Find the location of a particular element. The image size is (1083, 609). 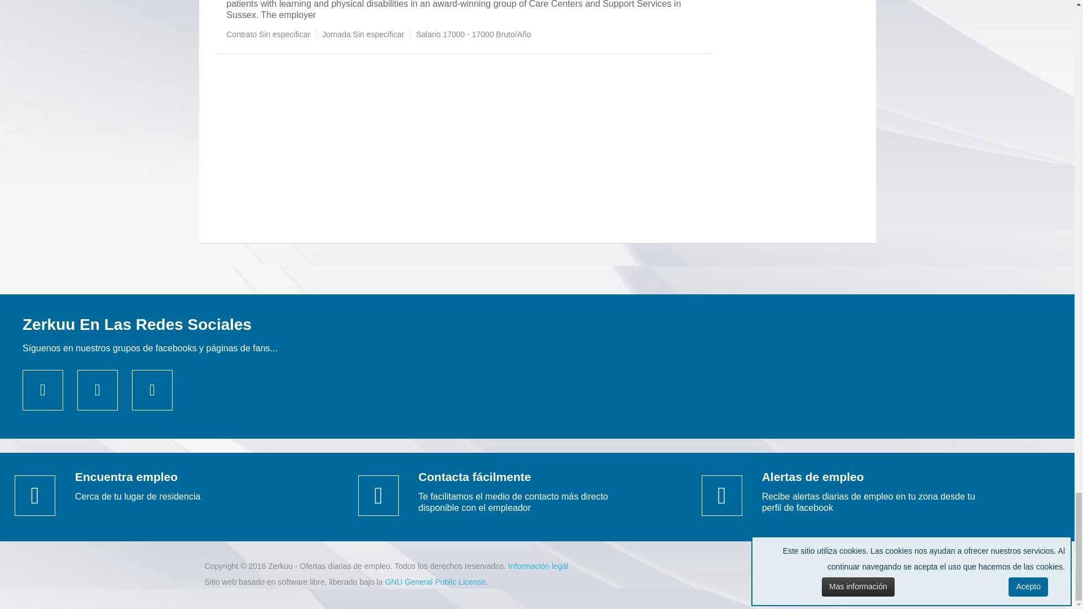

GNU General Public License. is located at coordinates (436, 582).